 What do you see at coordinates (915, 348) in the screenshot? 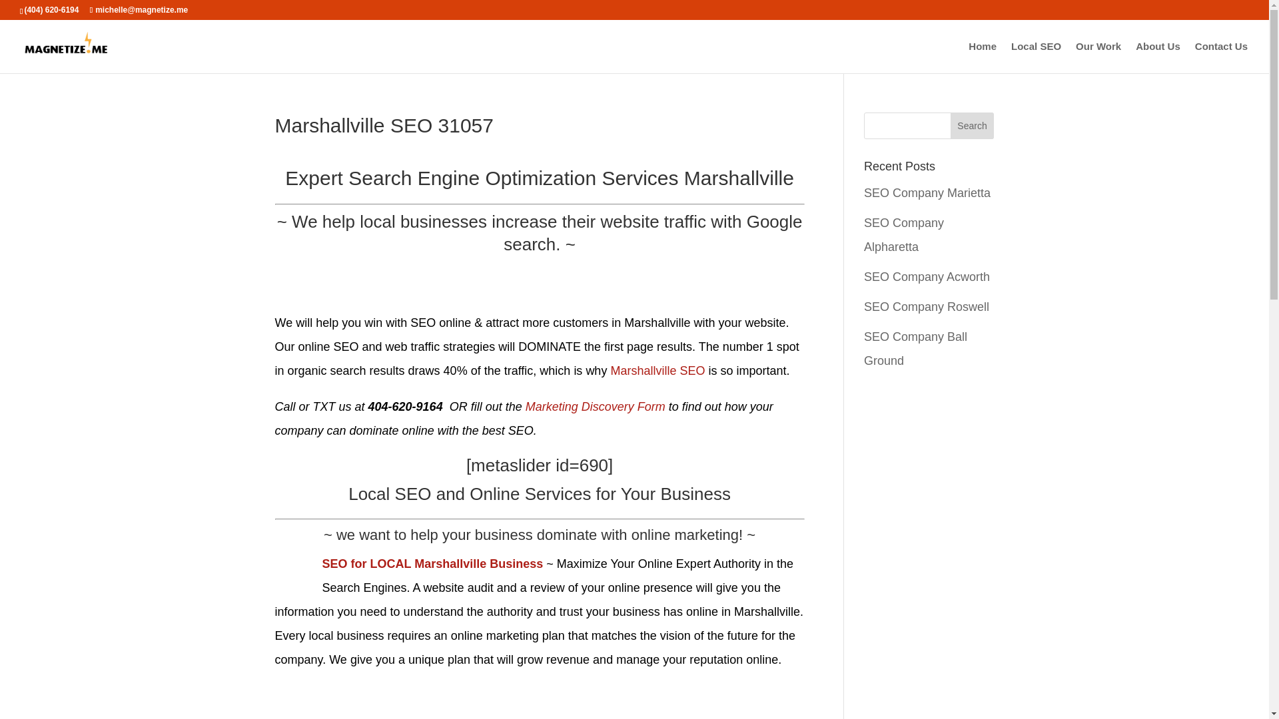
I see `SEO Company Ball Ground` at bounding box center [915, 348].